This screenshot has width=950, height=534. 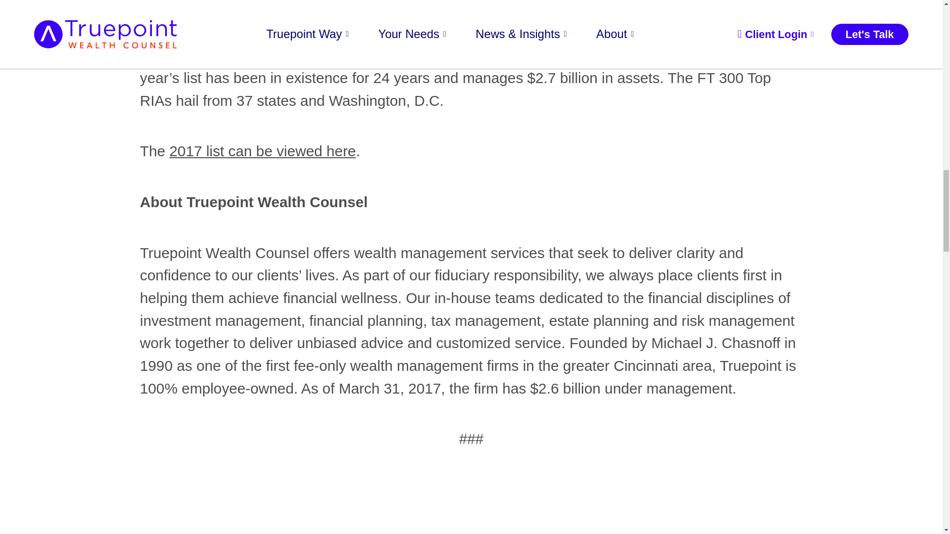 I want to click on 2017 list can be viewed here, so click(x=262, y=151).